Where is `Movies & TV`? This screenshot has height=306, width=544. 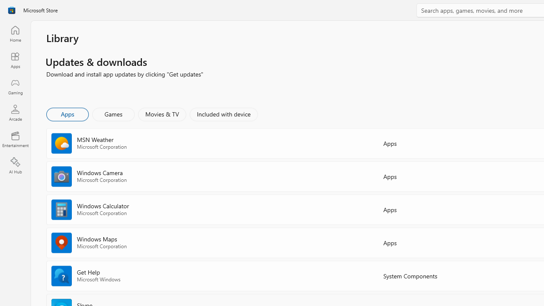 Movies & TV is located at coordinates (162, 114).